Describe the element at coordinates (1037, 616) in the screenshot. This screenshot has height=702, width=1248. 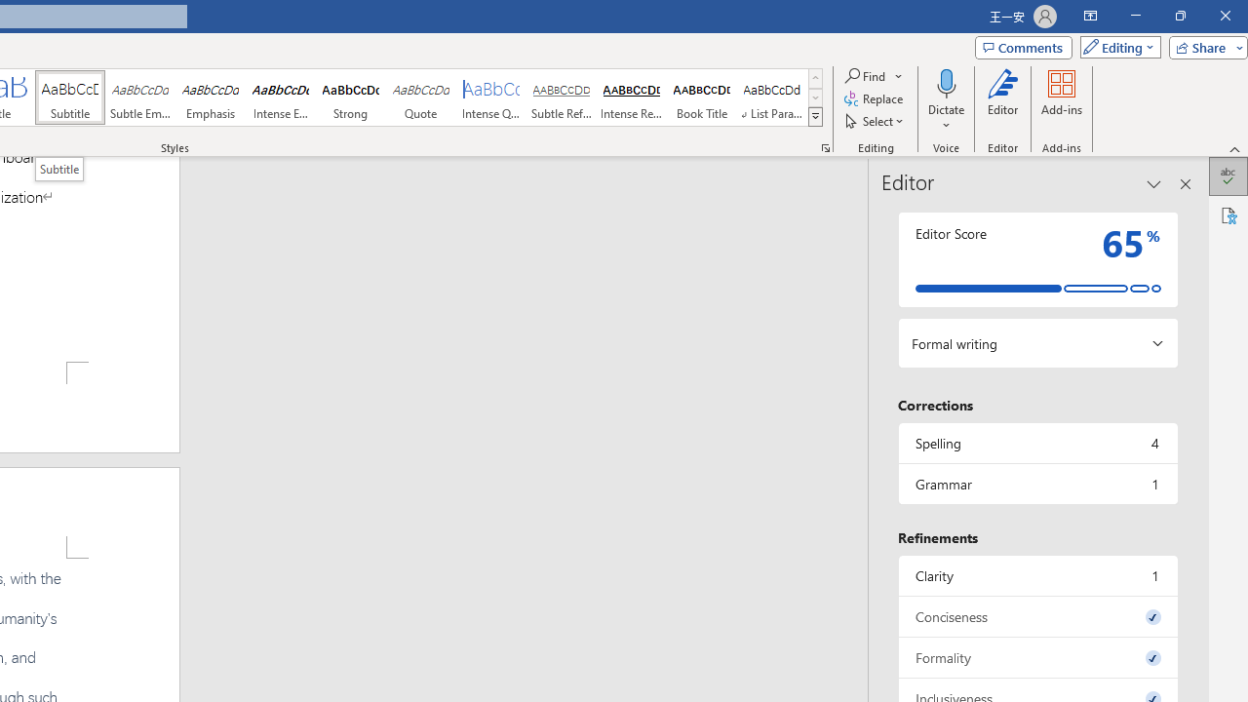
I see `Conciseness, 0 issues. Press space or enter to review items.` at that location.